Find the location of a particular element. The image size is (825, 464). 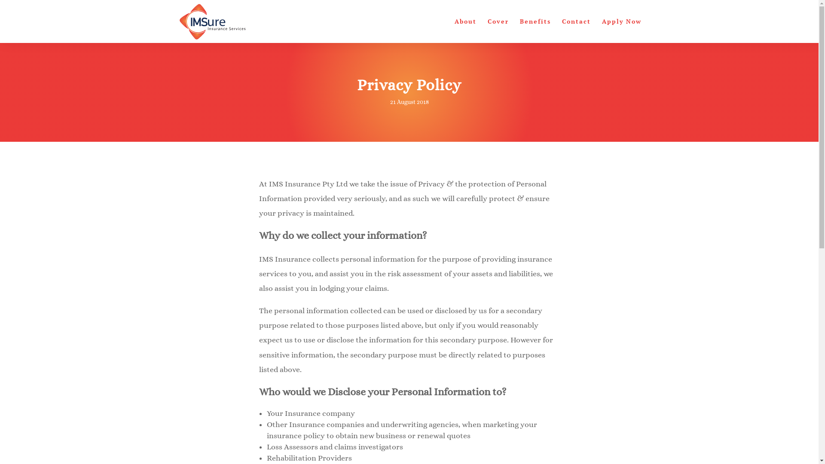

Apply Now is located at coordinates (621, 31).